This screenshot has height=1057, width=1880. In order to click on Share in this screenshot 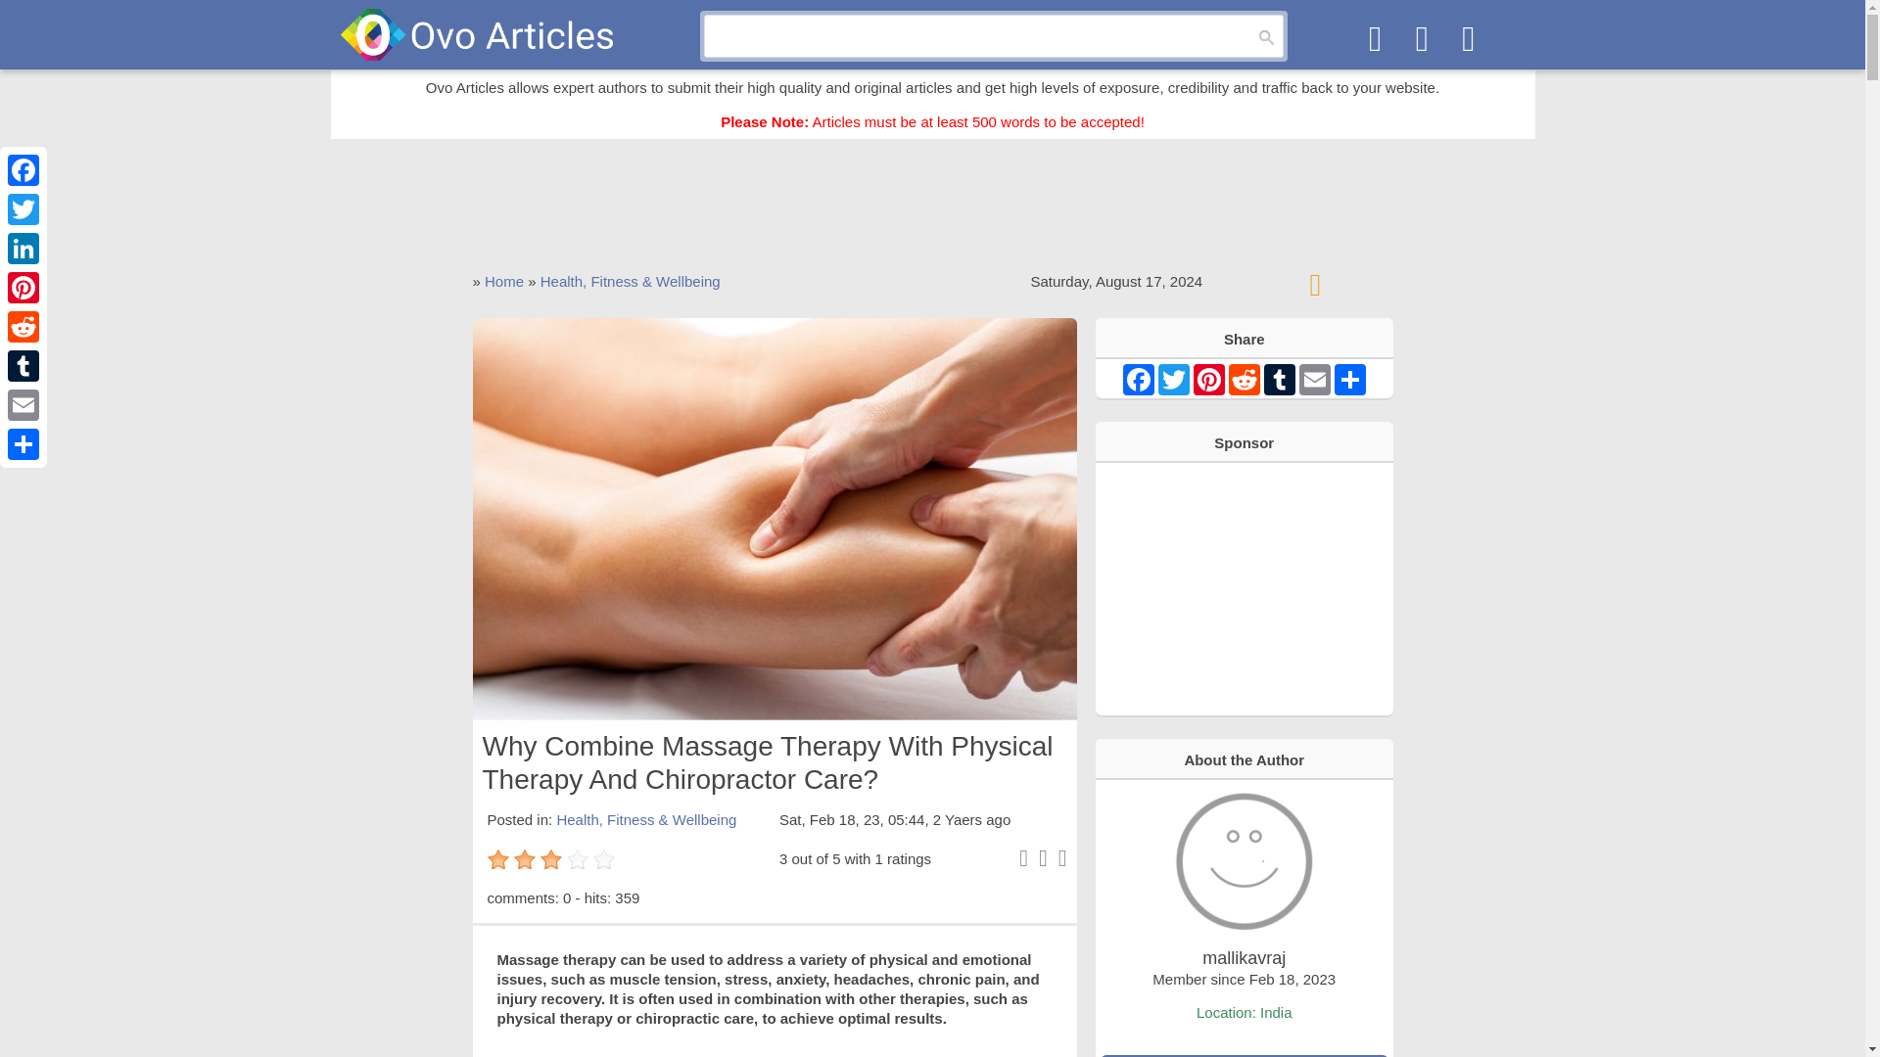, I will do `click(1350, 379)`.